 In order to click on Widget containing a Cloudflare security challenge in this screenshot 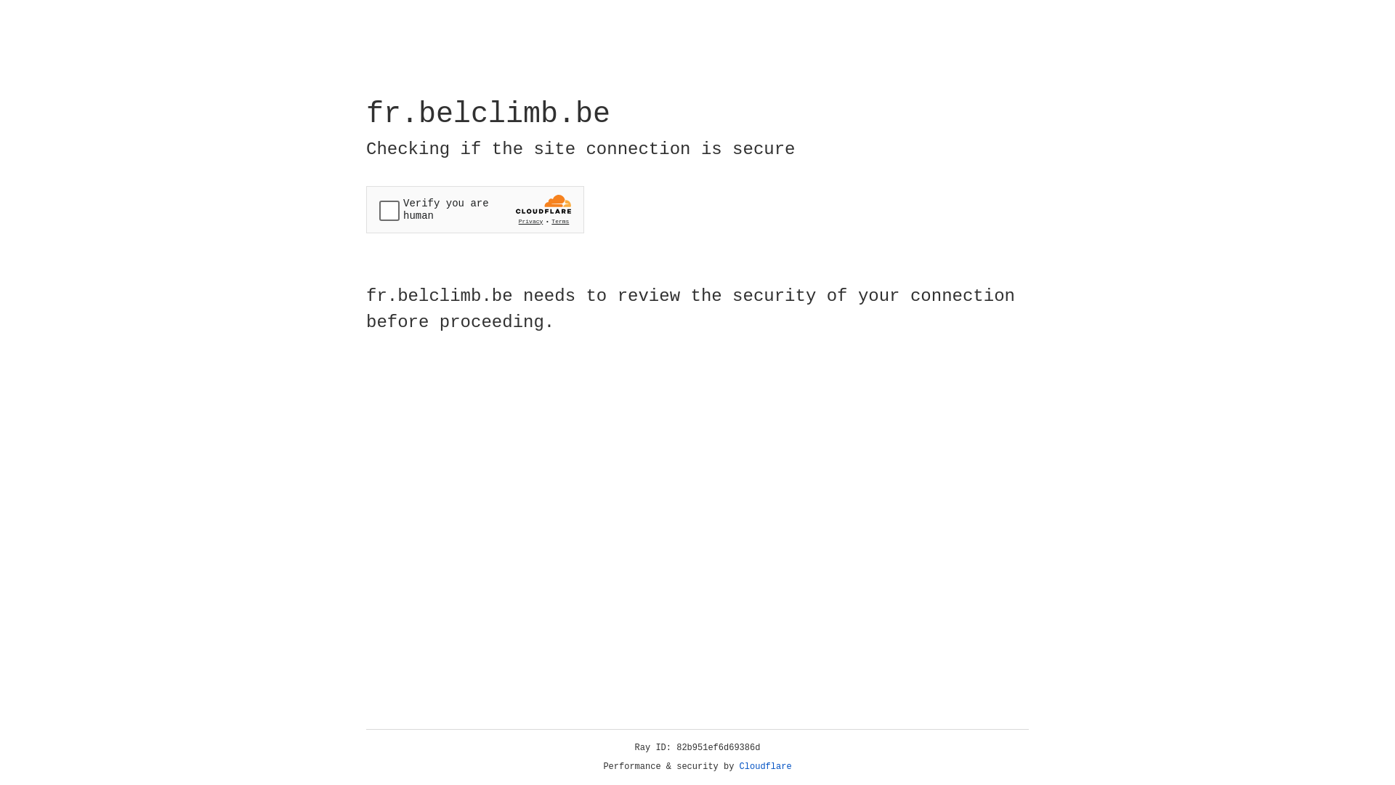, I will do `click(475, 209)`.